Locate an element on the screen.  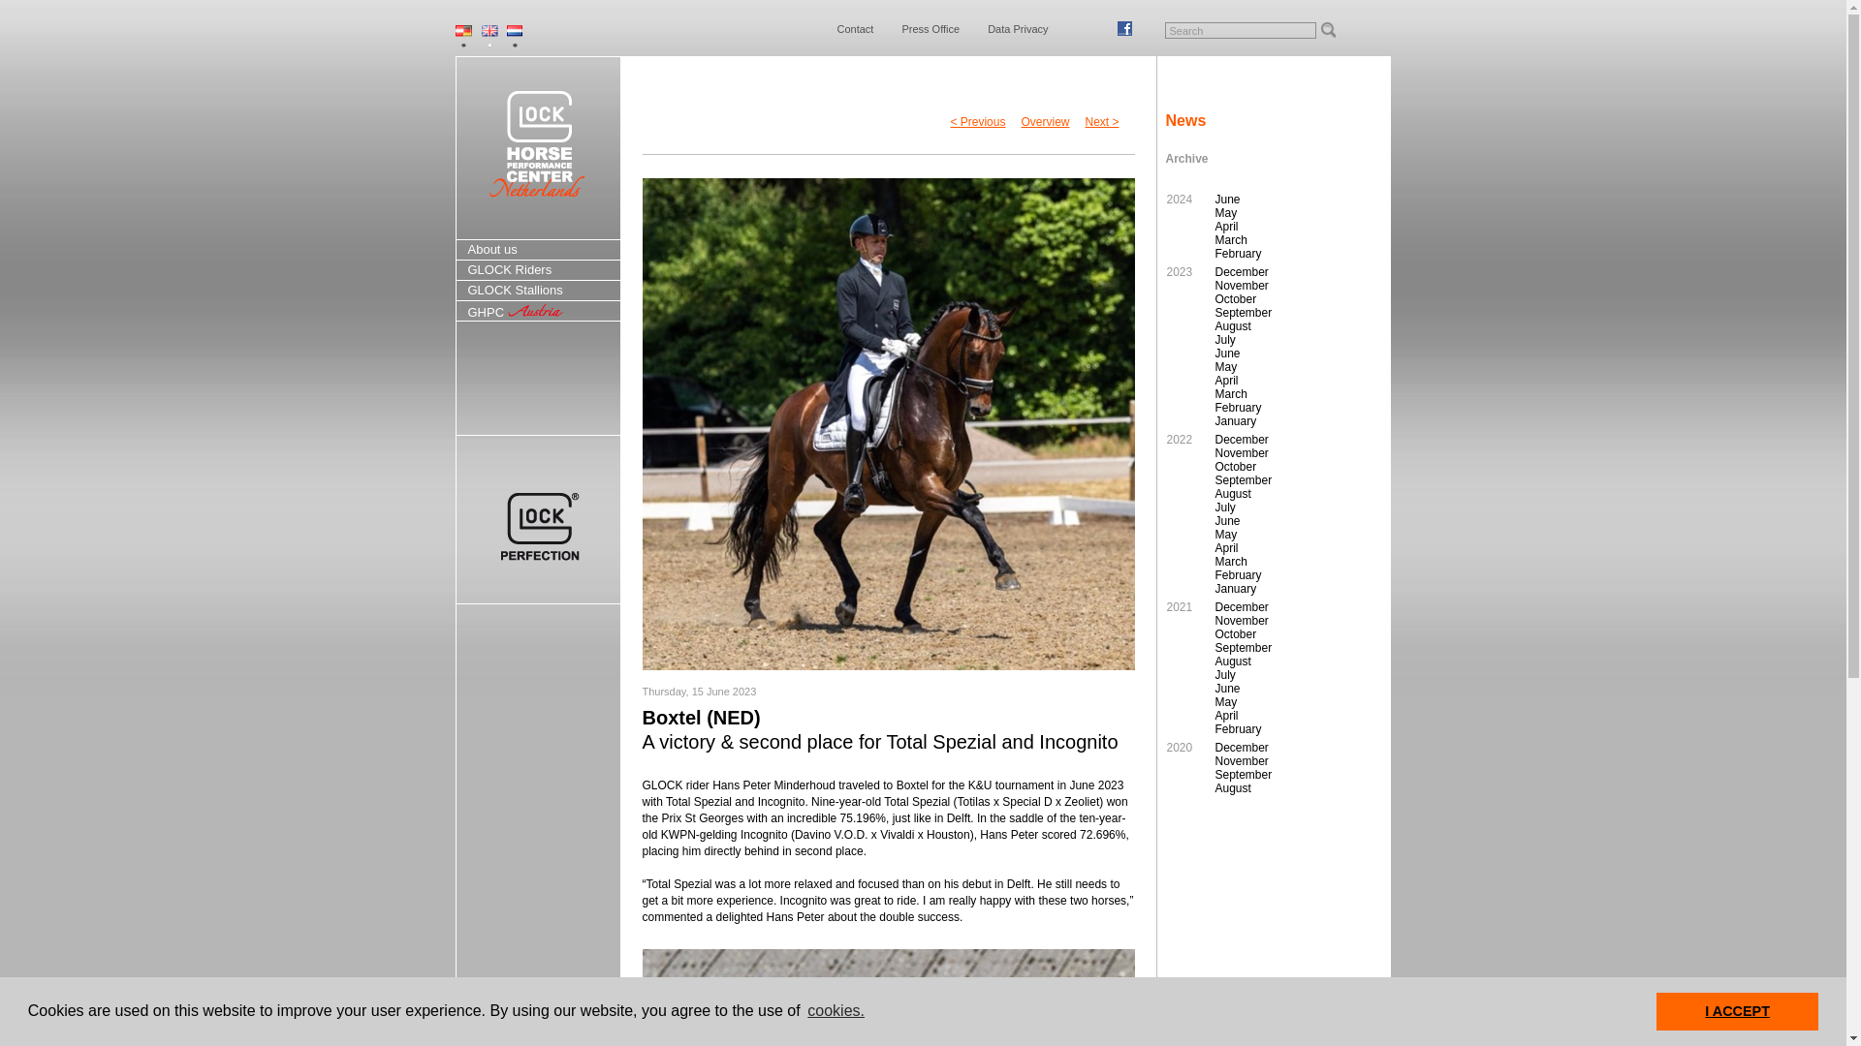
March is located at coordinates (1287, 239).